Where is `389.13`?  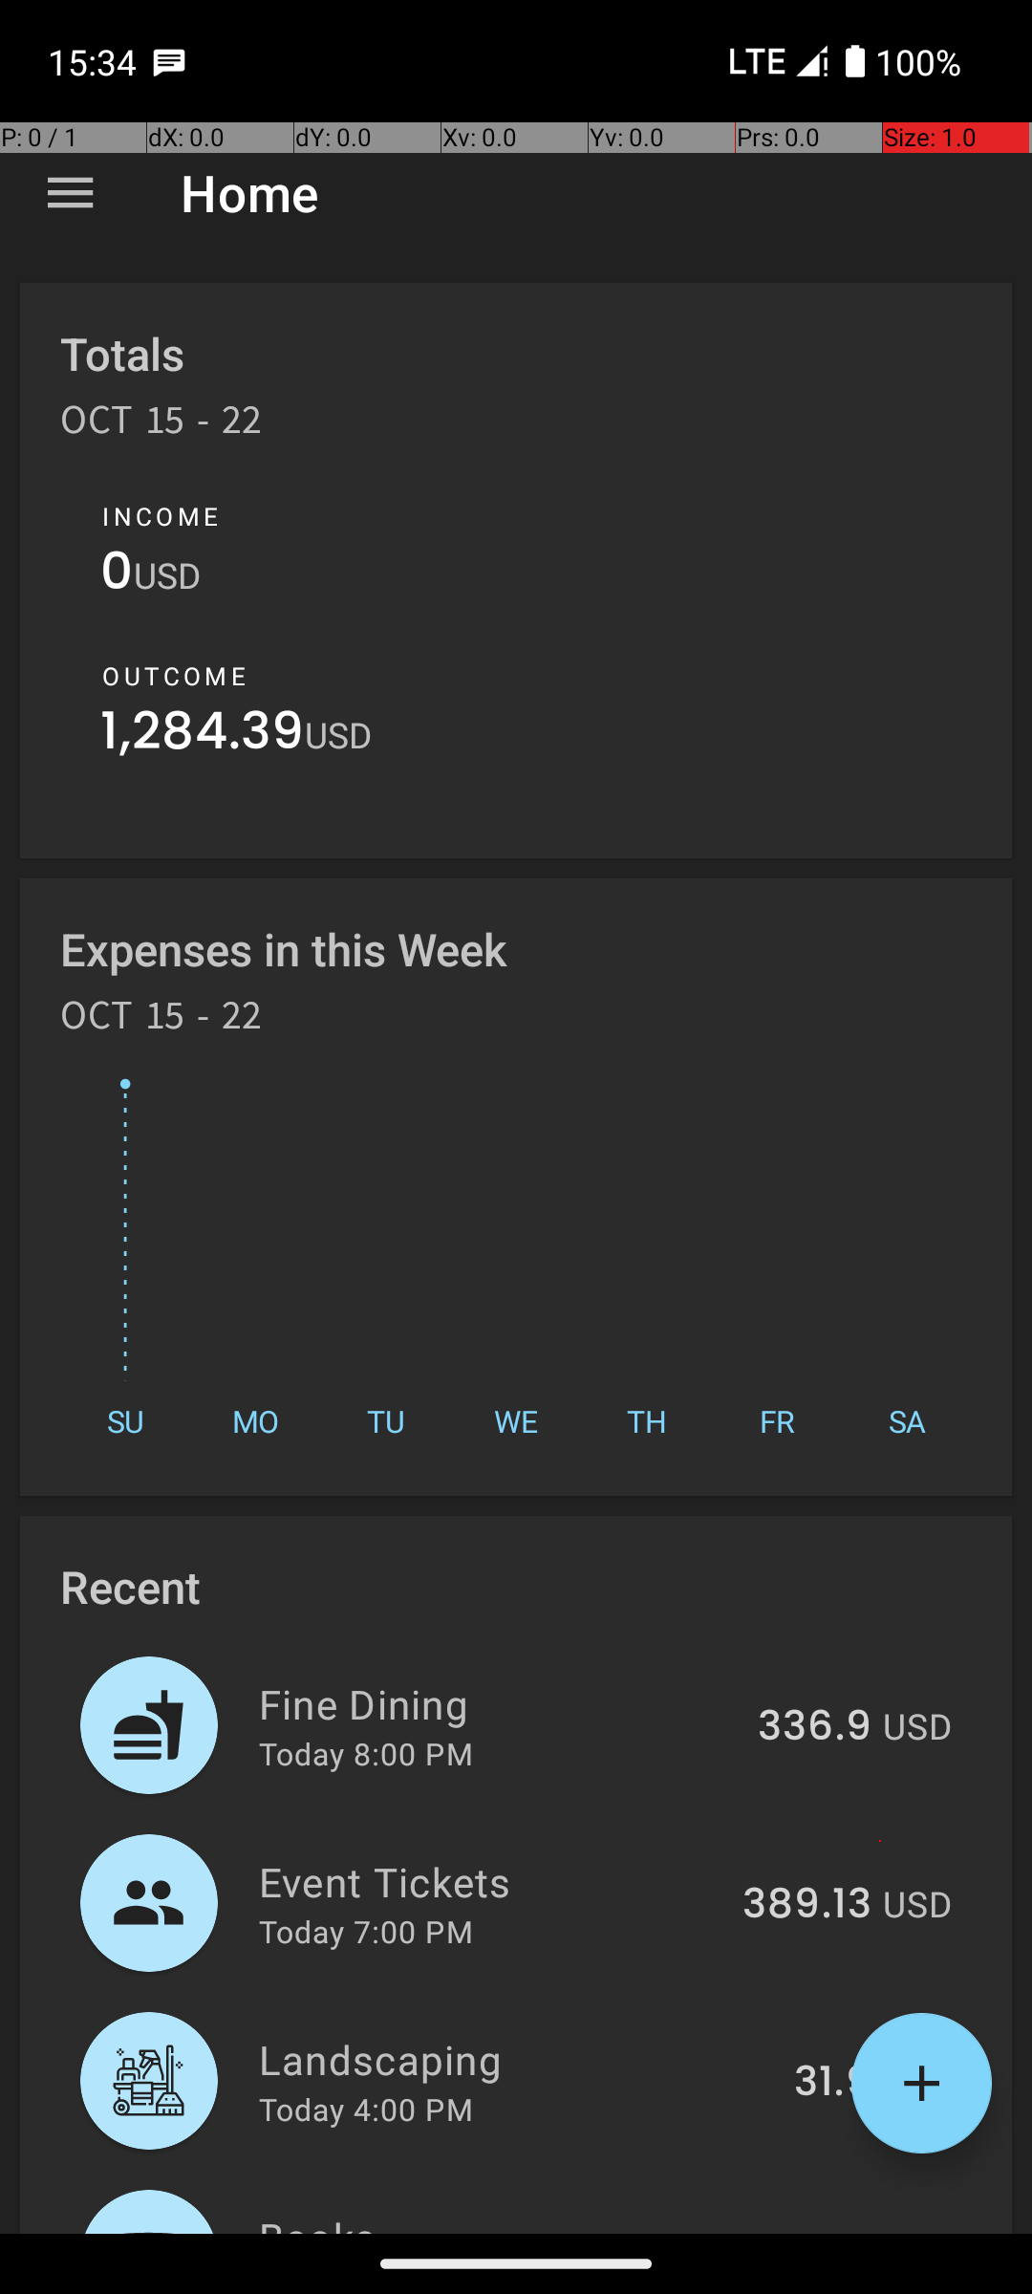 389.13 is located at coordinates (806, 1905).